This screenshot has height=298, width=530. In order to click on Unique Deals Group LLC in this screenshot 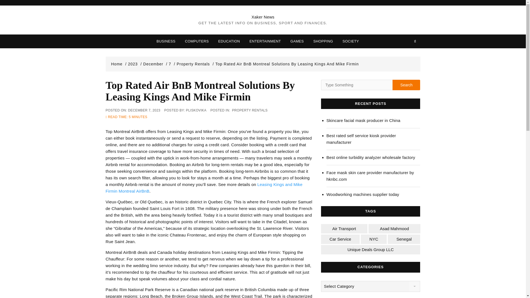, I will do `click(370, 249)`.